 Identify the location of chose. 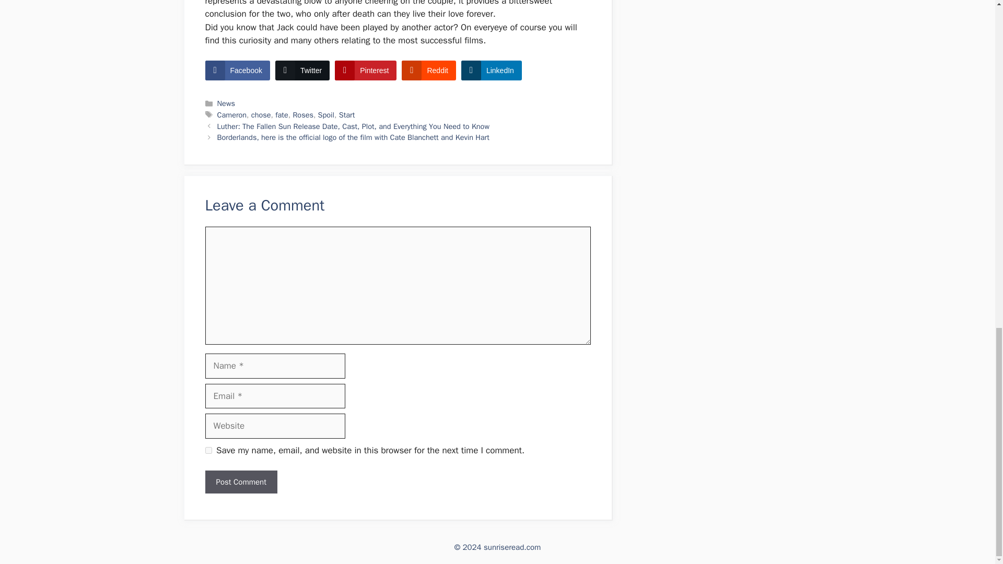
(261, 114).